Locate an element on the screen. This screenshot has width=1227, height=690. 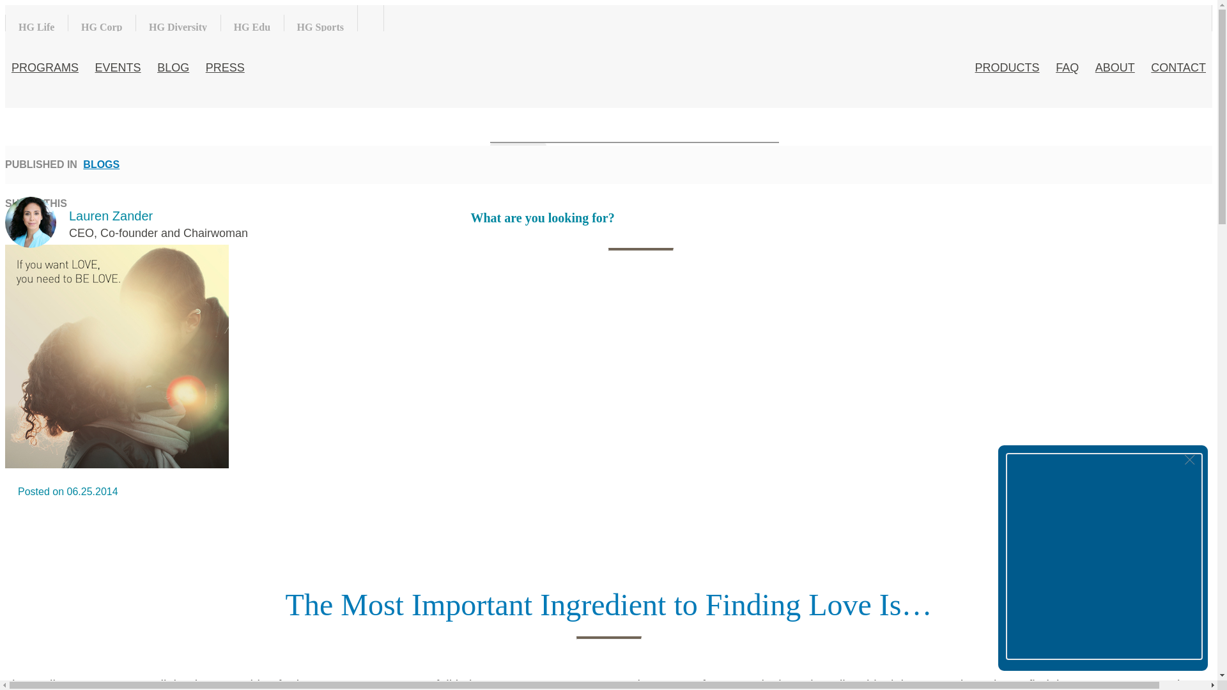
CONTACT is located at coordinates (1178, 67).